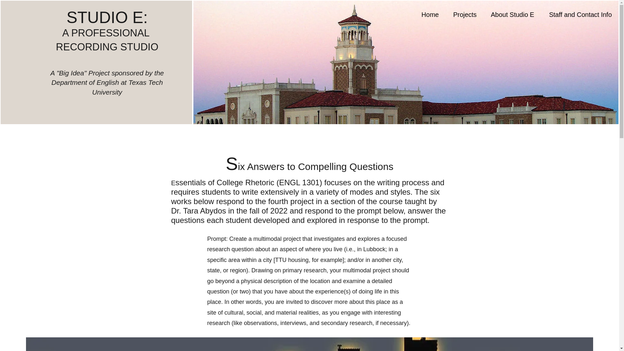  What do you see at coordinates (107, 33) in the screenshot?
I see `A PROFESSIONAL ` at bounding box center [107, 33].